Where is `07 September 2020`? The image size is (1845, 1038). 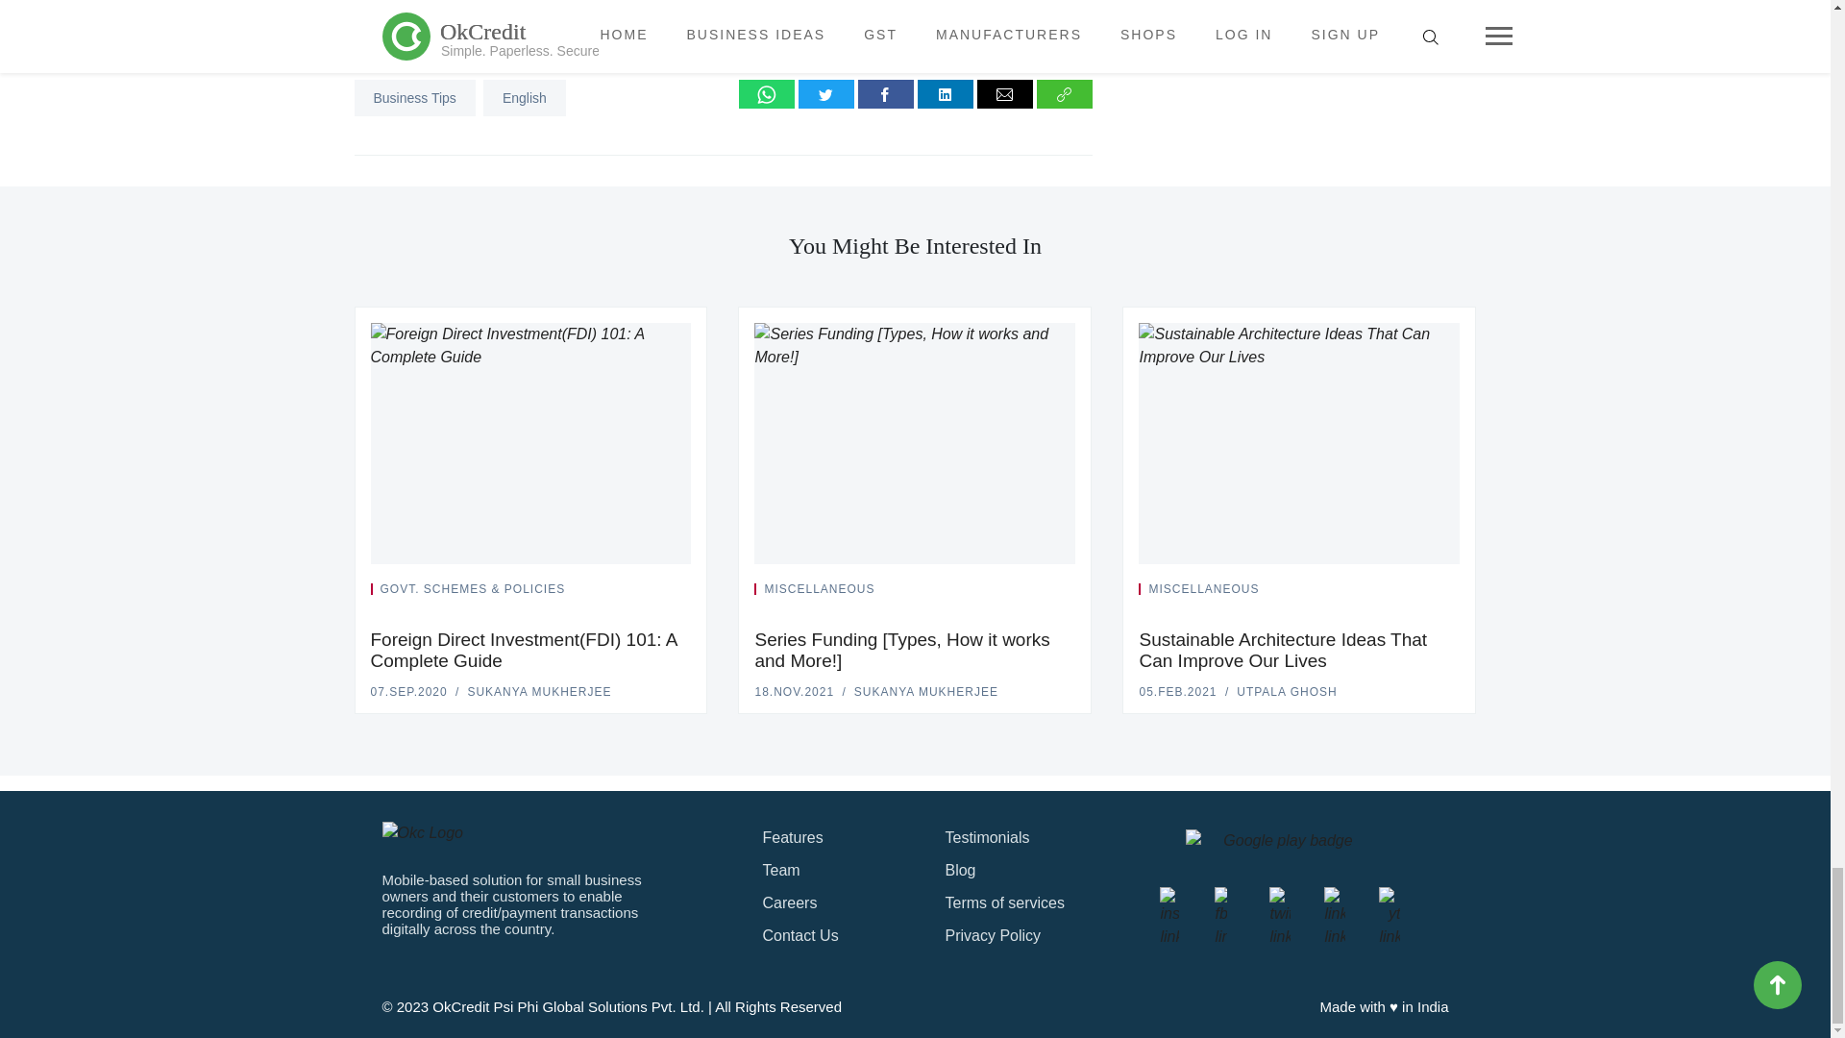
07 September 2020 is located at coordinates (409, 691).